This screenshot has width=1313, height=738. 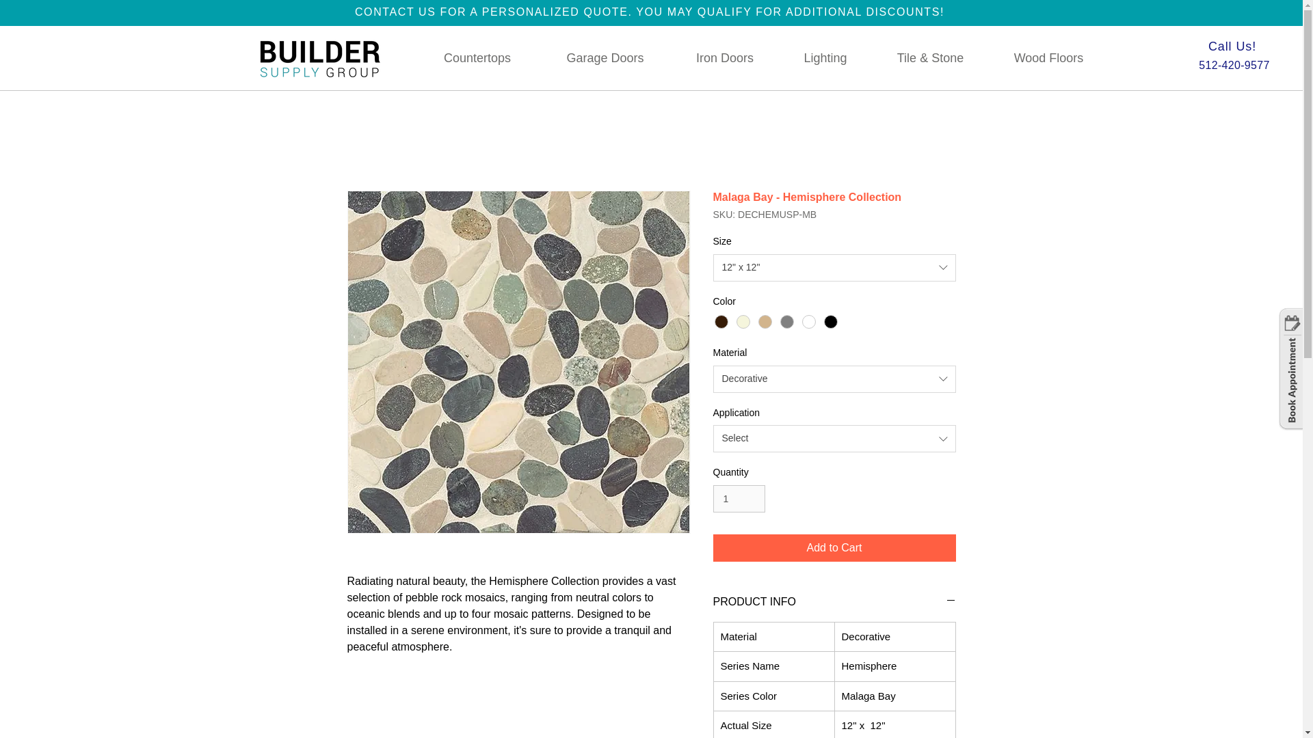 I want to click on Wood Floors, so click(x=1049, y=58).